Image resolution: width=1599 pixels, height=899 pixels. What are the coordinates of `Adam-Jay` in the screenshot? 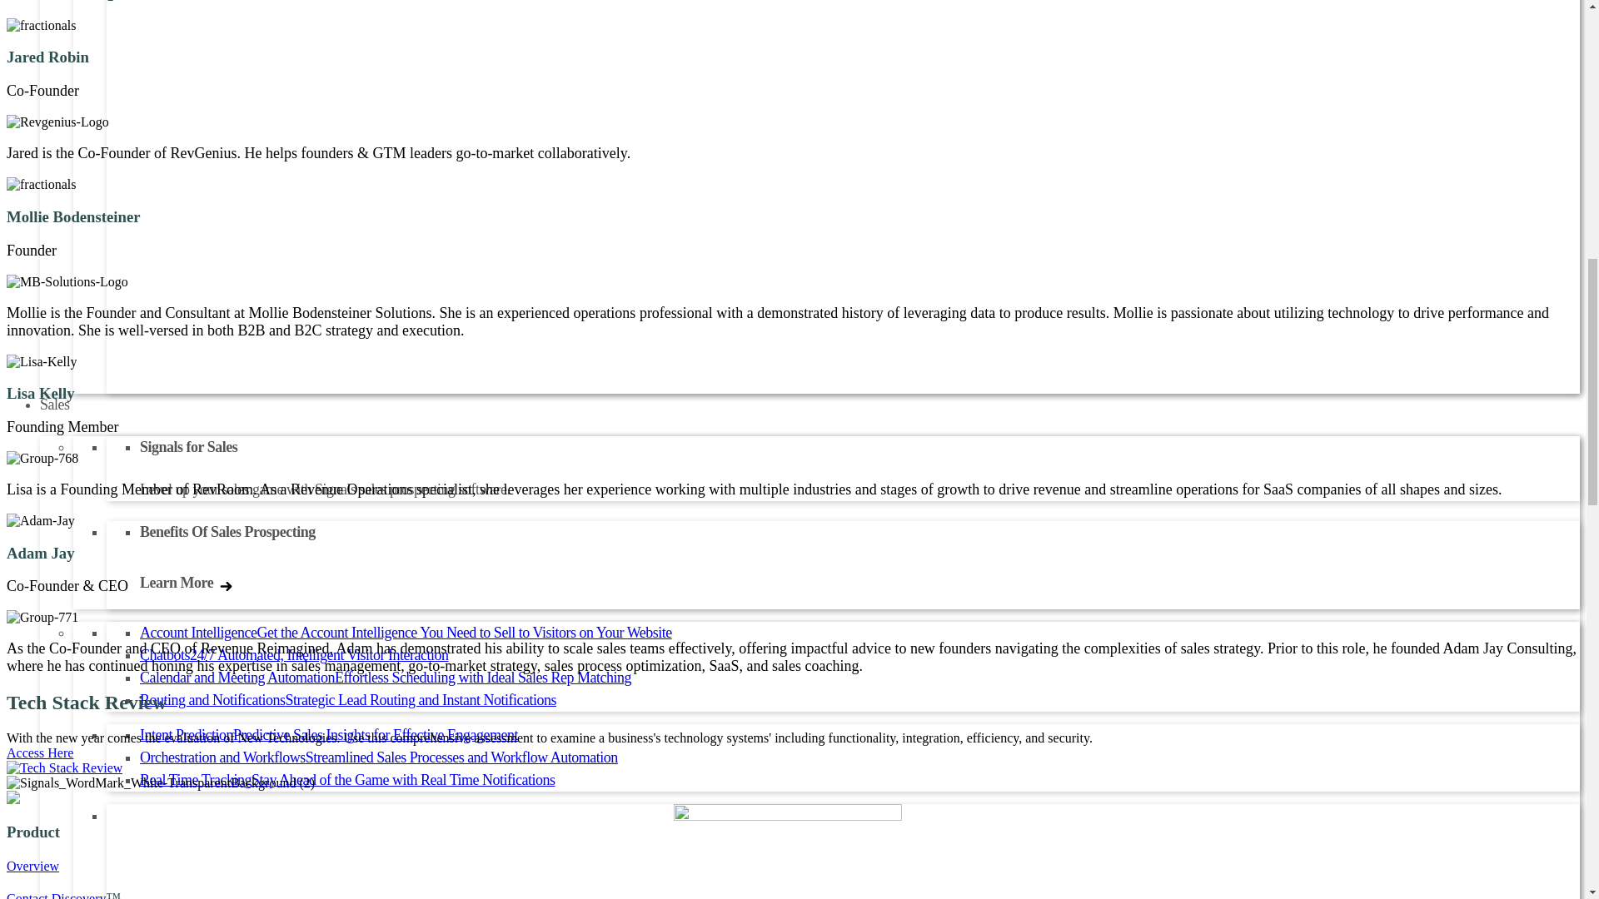 It's located at (40, 521).